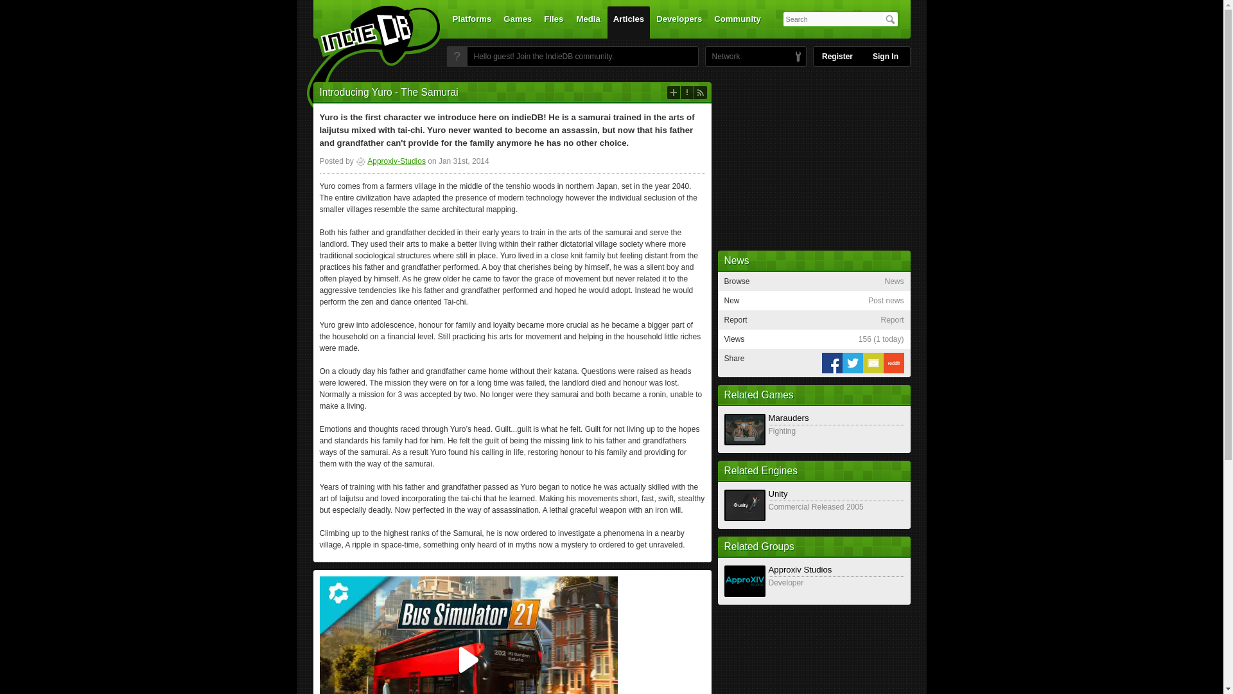 The width and height of the screenshot is (1233, 694). I want to click on Home, so click(365, 60).